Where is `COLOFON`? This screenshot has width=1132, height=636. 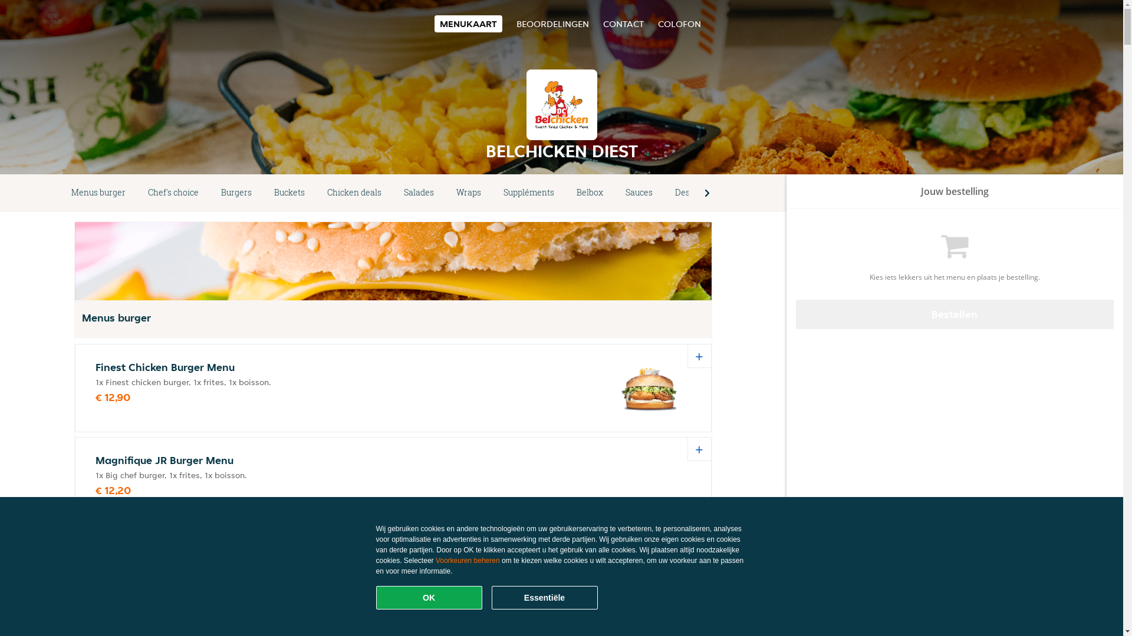
COLOFON is located at coordinates (679, 24).